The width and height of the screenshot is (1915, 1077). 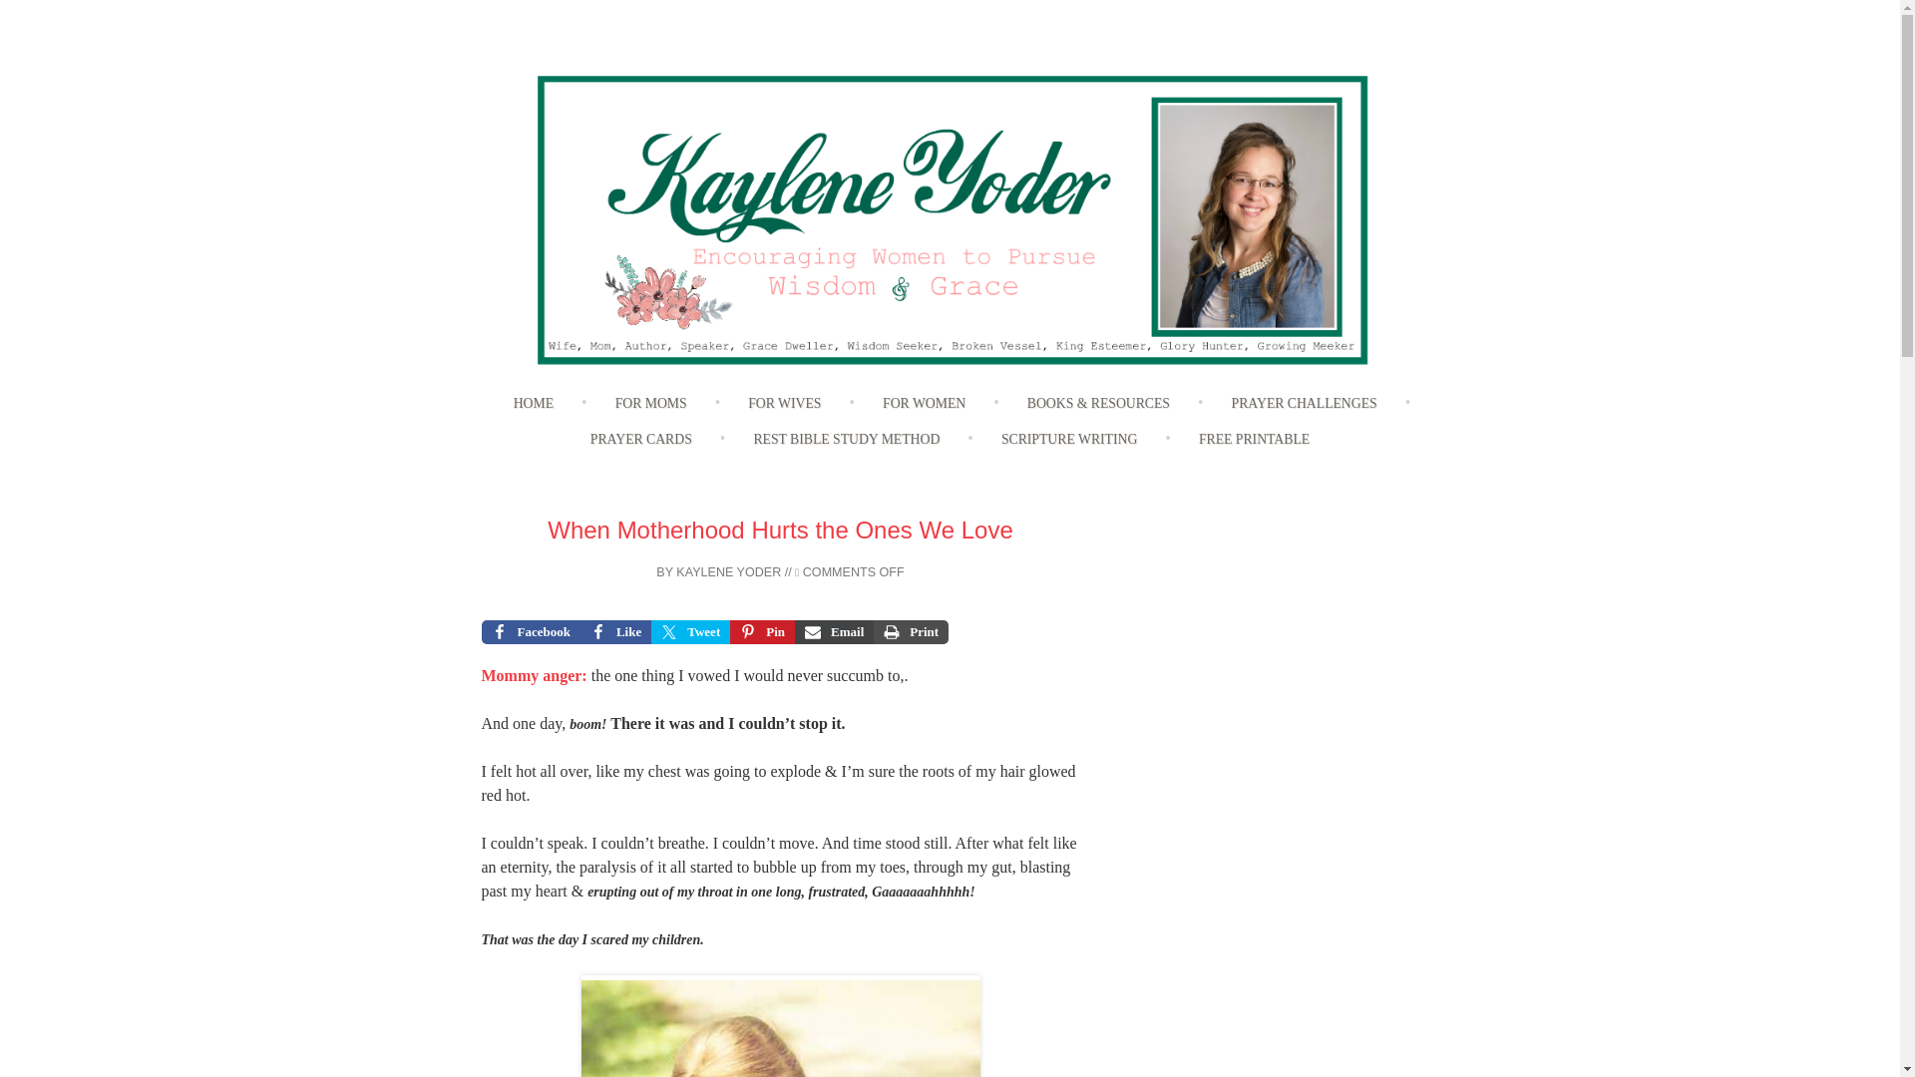 What do you see at coordinates (534, 404) in the screenshot?
I see `HOME` at bounding box center [534, 404].